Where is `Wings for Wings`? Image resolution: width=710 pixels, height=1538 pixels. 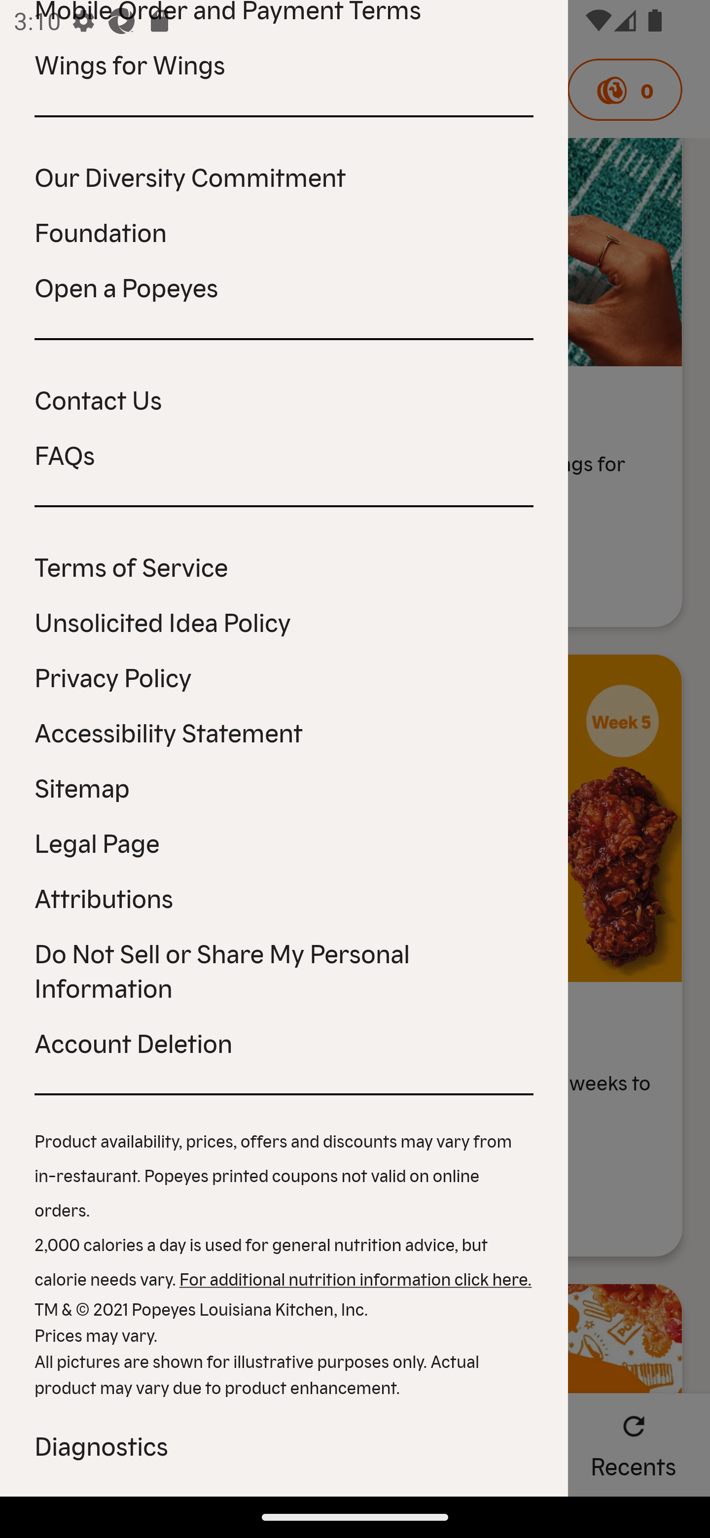
Wings for Wings is located at coordinates (284, 64).